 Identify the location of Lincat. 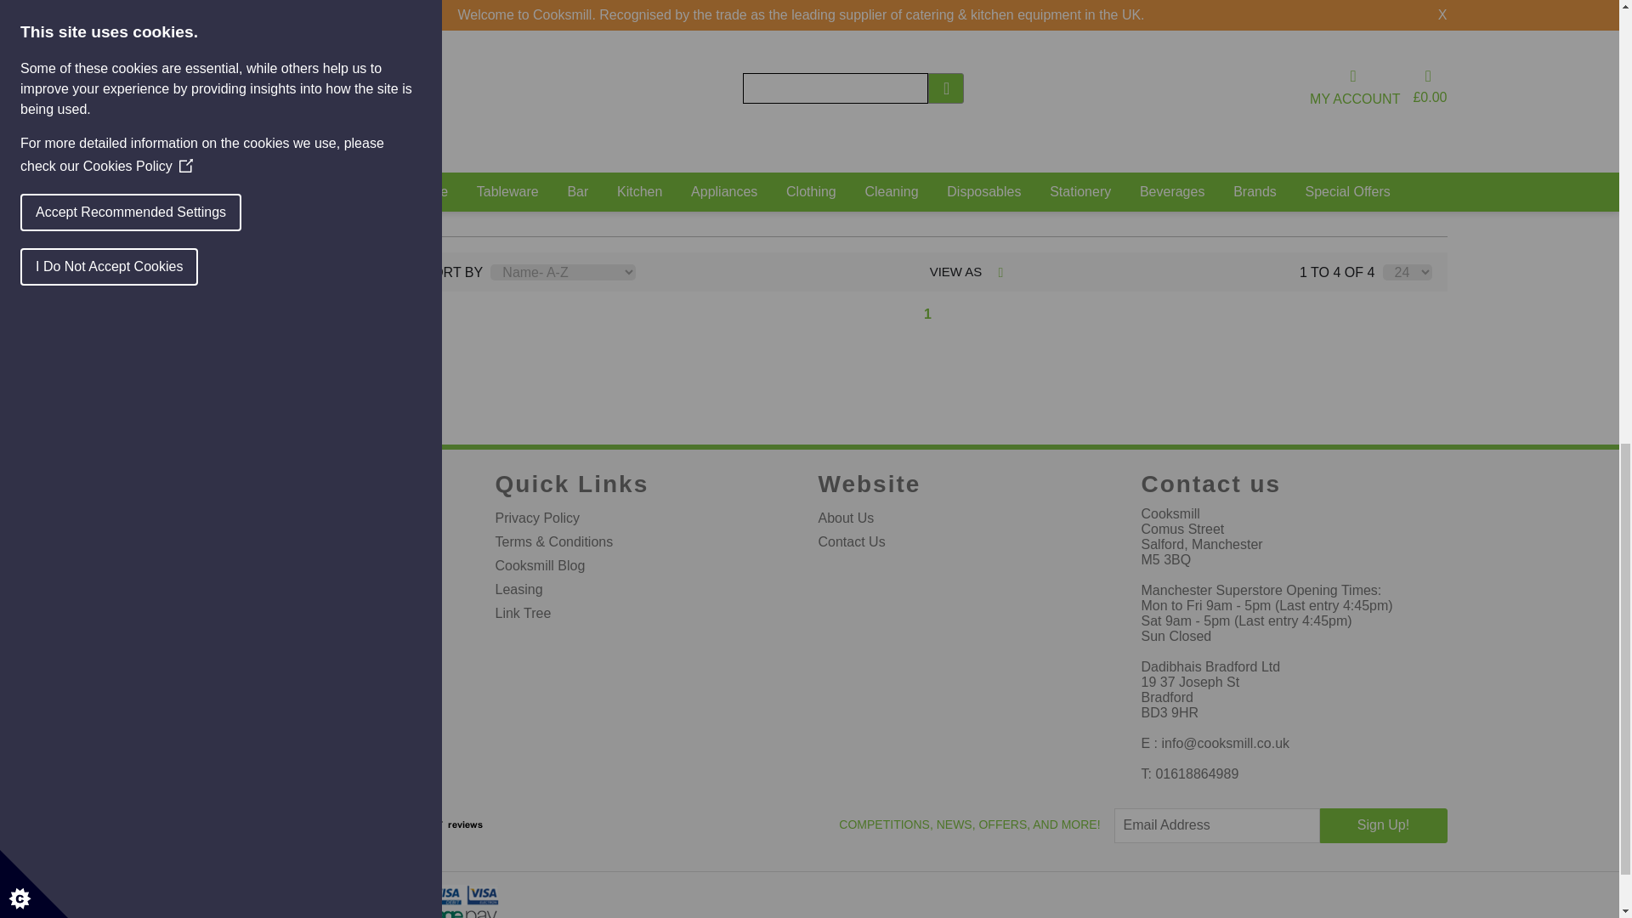
(1392, 23).